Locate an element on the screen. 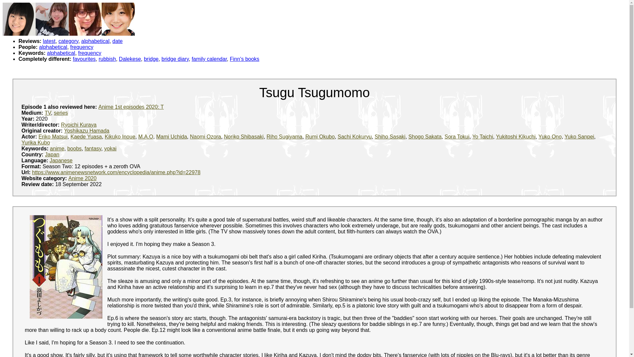  M.A.O is located at coordinates (146, 137).